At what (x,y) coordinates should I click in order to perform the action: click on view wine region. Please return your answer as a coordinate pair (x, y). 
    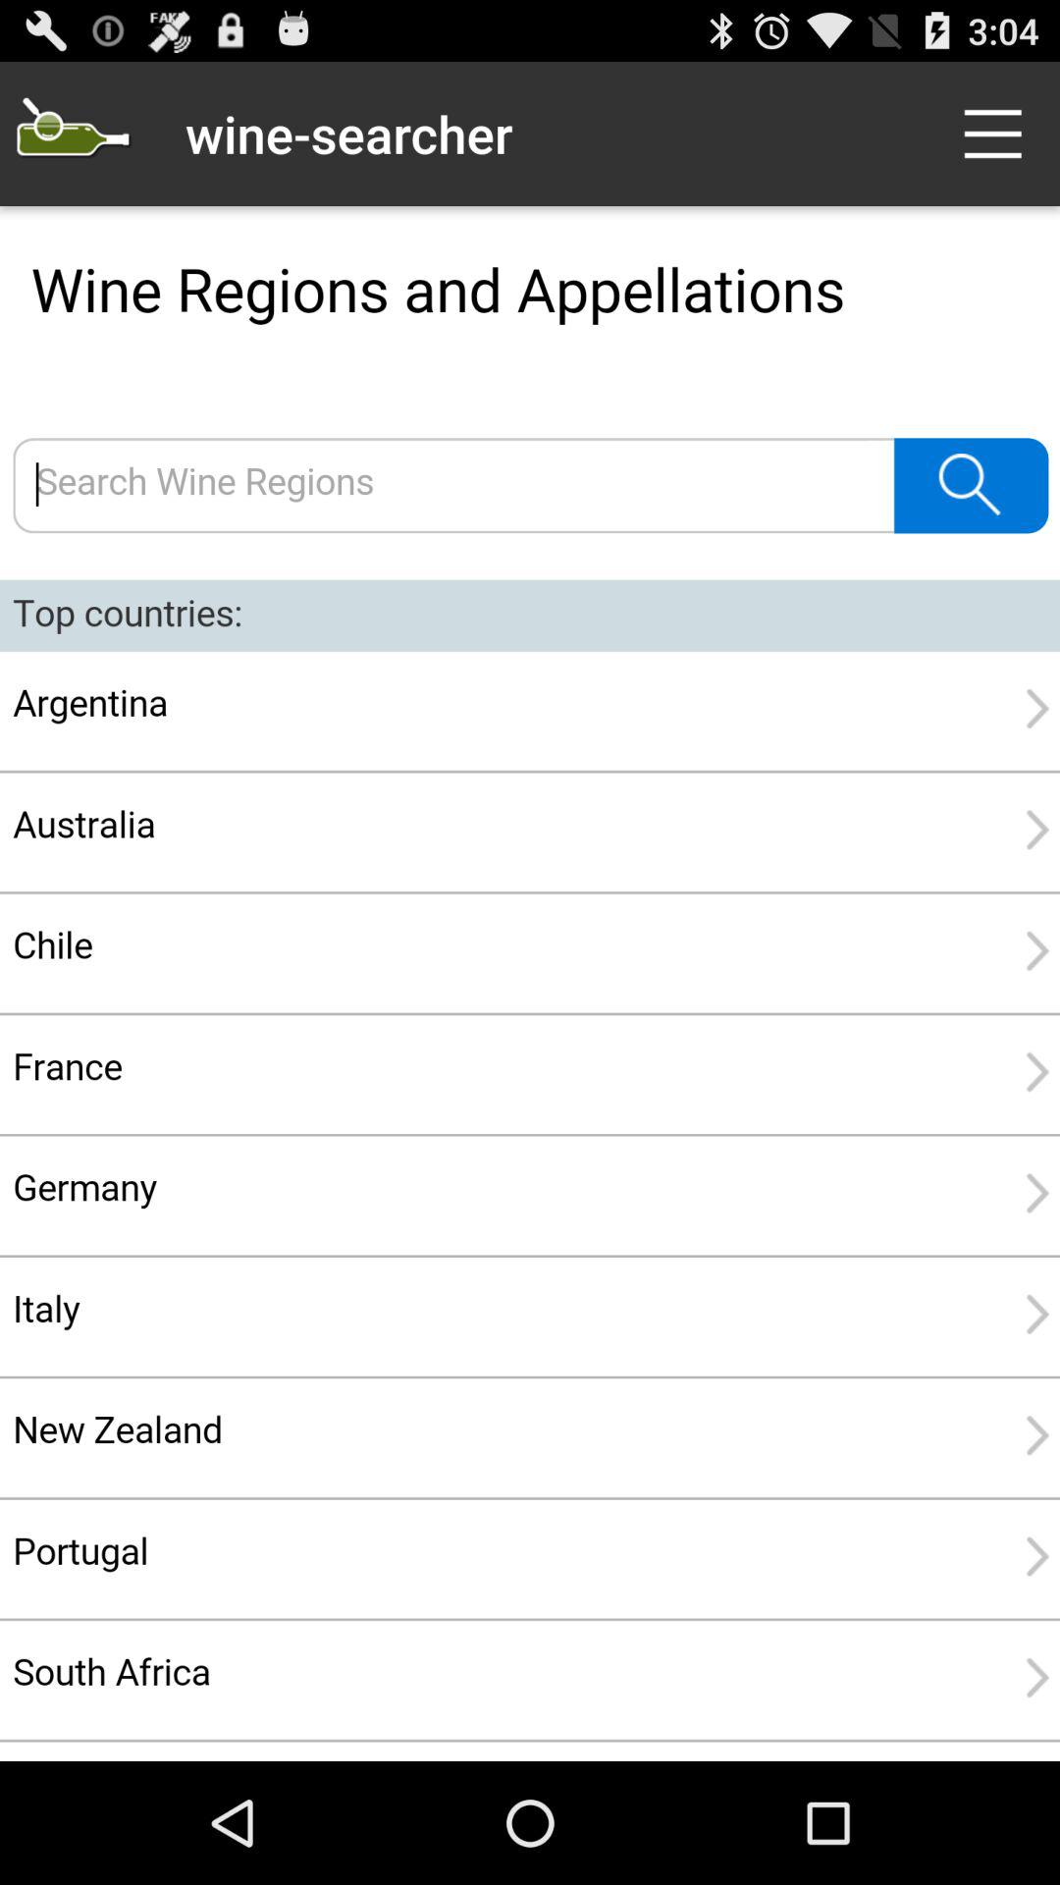
    Looking at the image, I should click on (530, 984).